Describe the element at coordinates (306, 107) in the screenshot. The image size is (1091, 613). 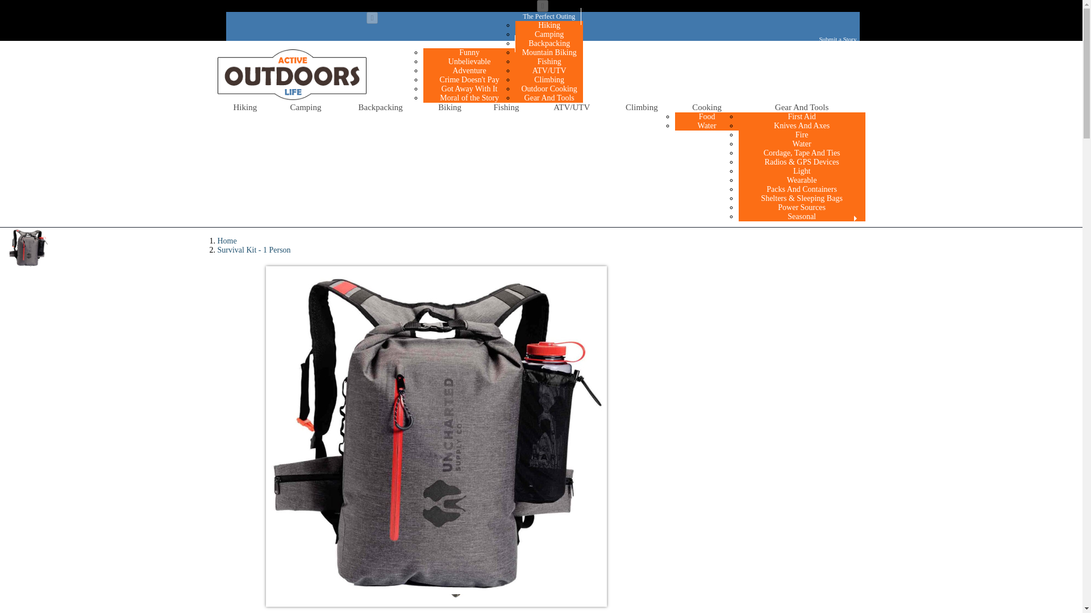
I see `Camping` at that location.